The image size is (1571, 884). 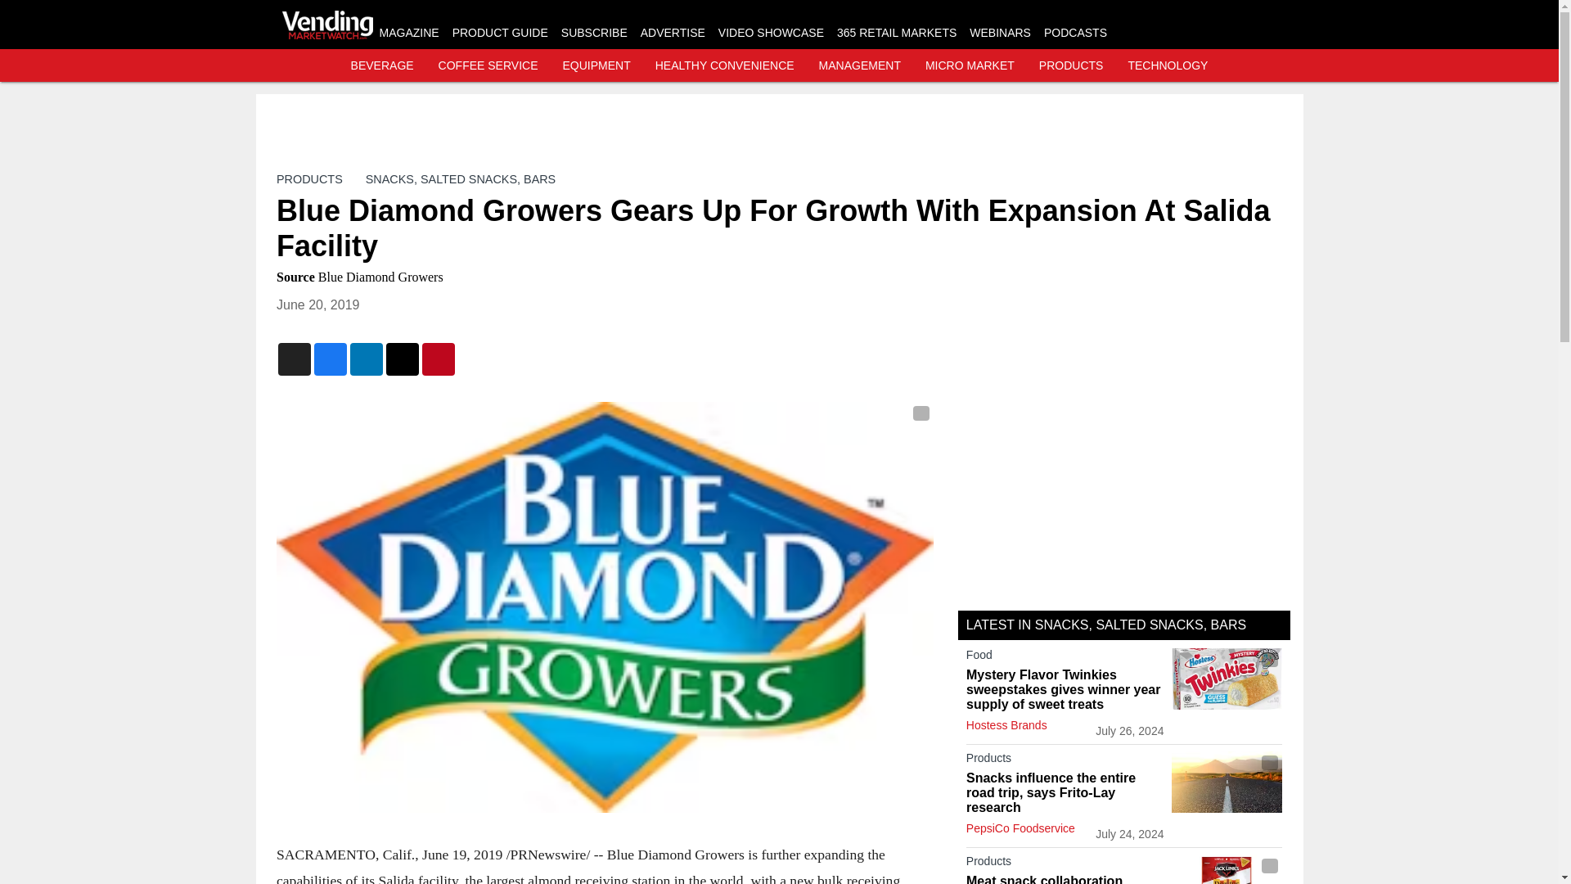 What do you see at coordinates (1065, 761) in the screenshot?
I see `Products` at bounding box center [1065, 761].